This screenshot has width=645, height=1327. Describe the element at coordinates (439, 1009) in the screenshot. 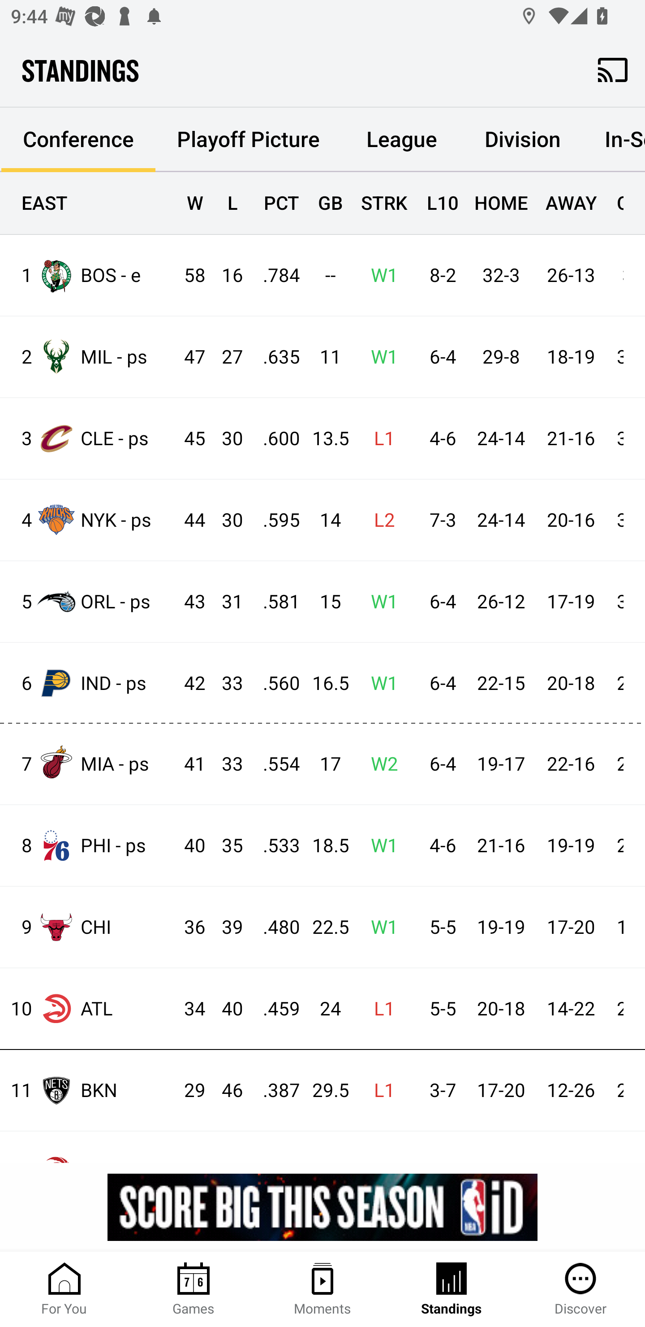

I see `5-5` at that location.